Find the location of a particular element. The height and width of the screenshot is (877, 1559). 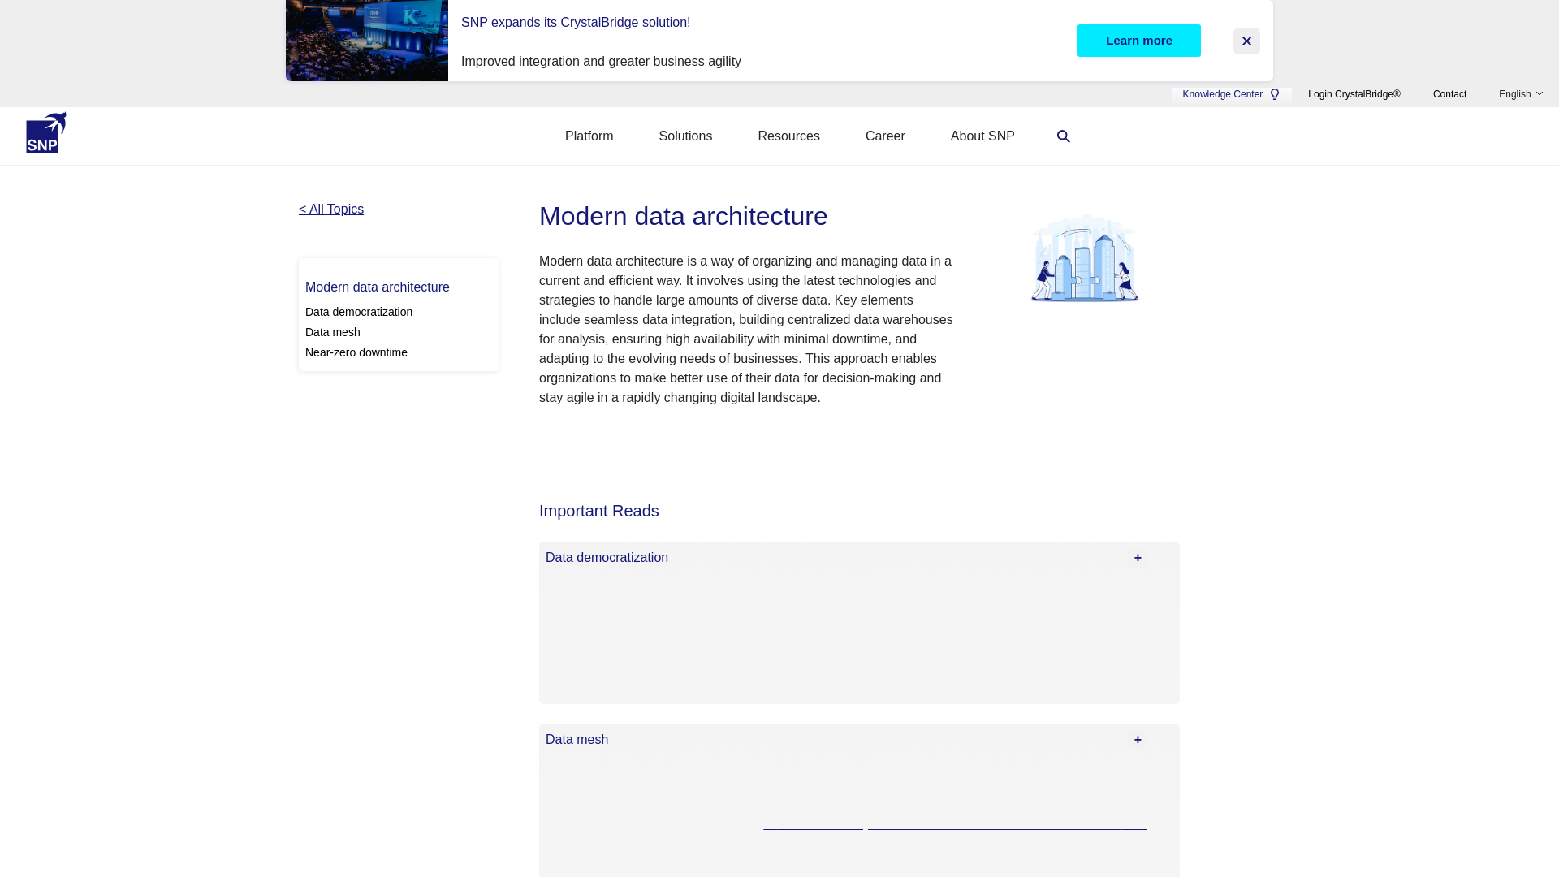

Learn more is located at coordinates (1138, 41).